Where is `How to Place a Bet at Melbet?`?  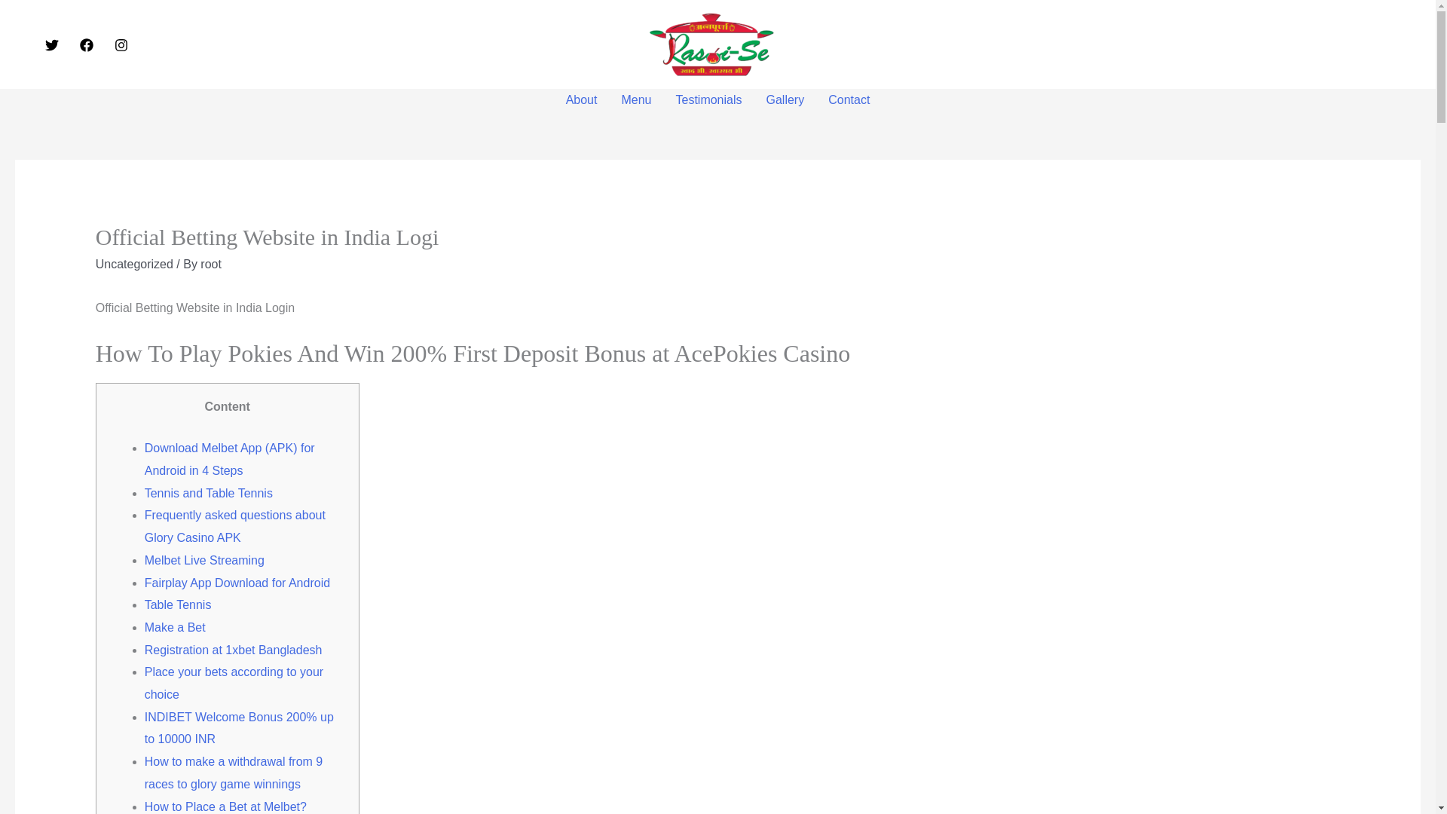
How to Place a Bet at Melbet? is located at coordinates (226, 806).